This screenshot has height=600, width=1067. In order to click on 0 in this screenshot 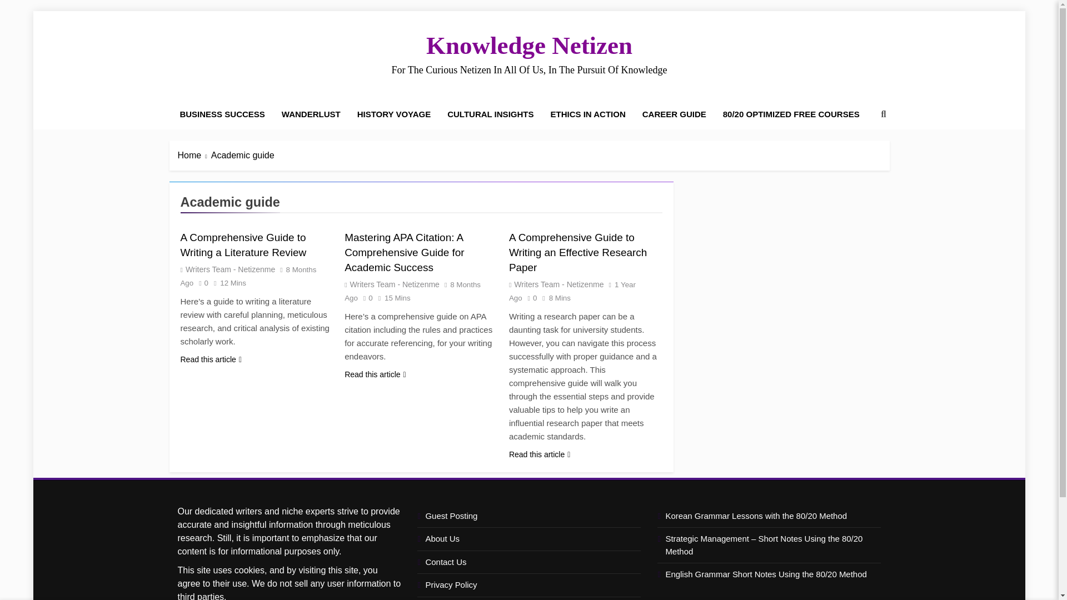, I will do `click(530, 298)`.